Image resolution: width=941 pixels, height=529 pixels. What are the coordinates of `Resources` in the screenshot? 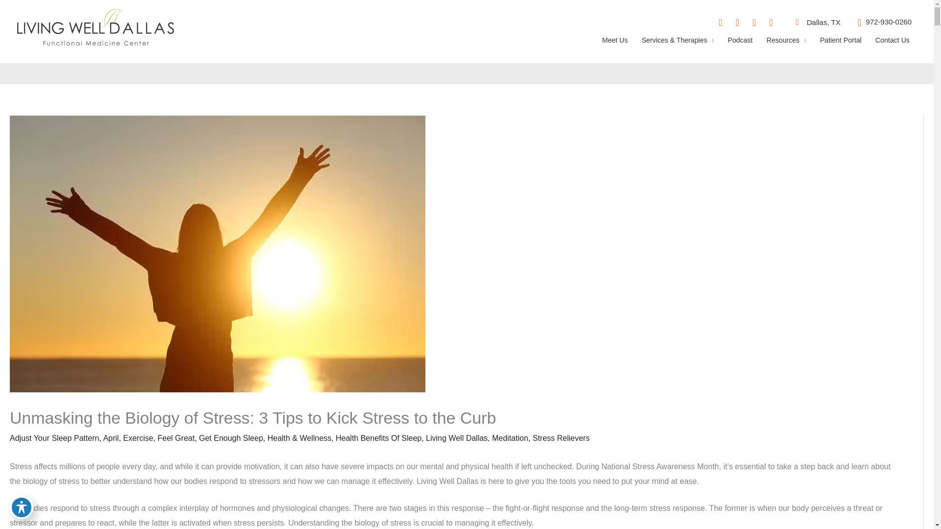 It's located at (786, 45).